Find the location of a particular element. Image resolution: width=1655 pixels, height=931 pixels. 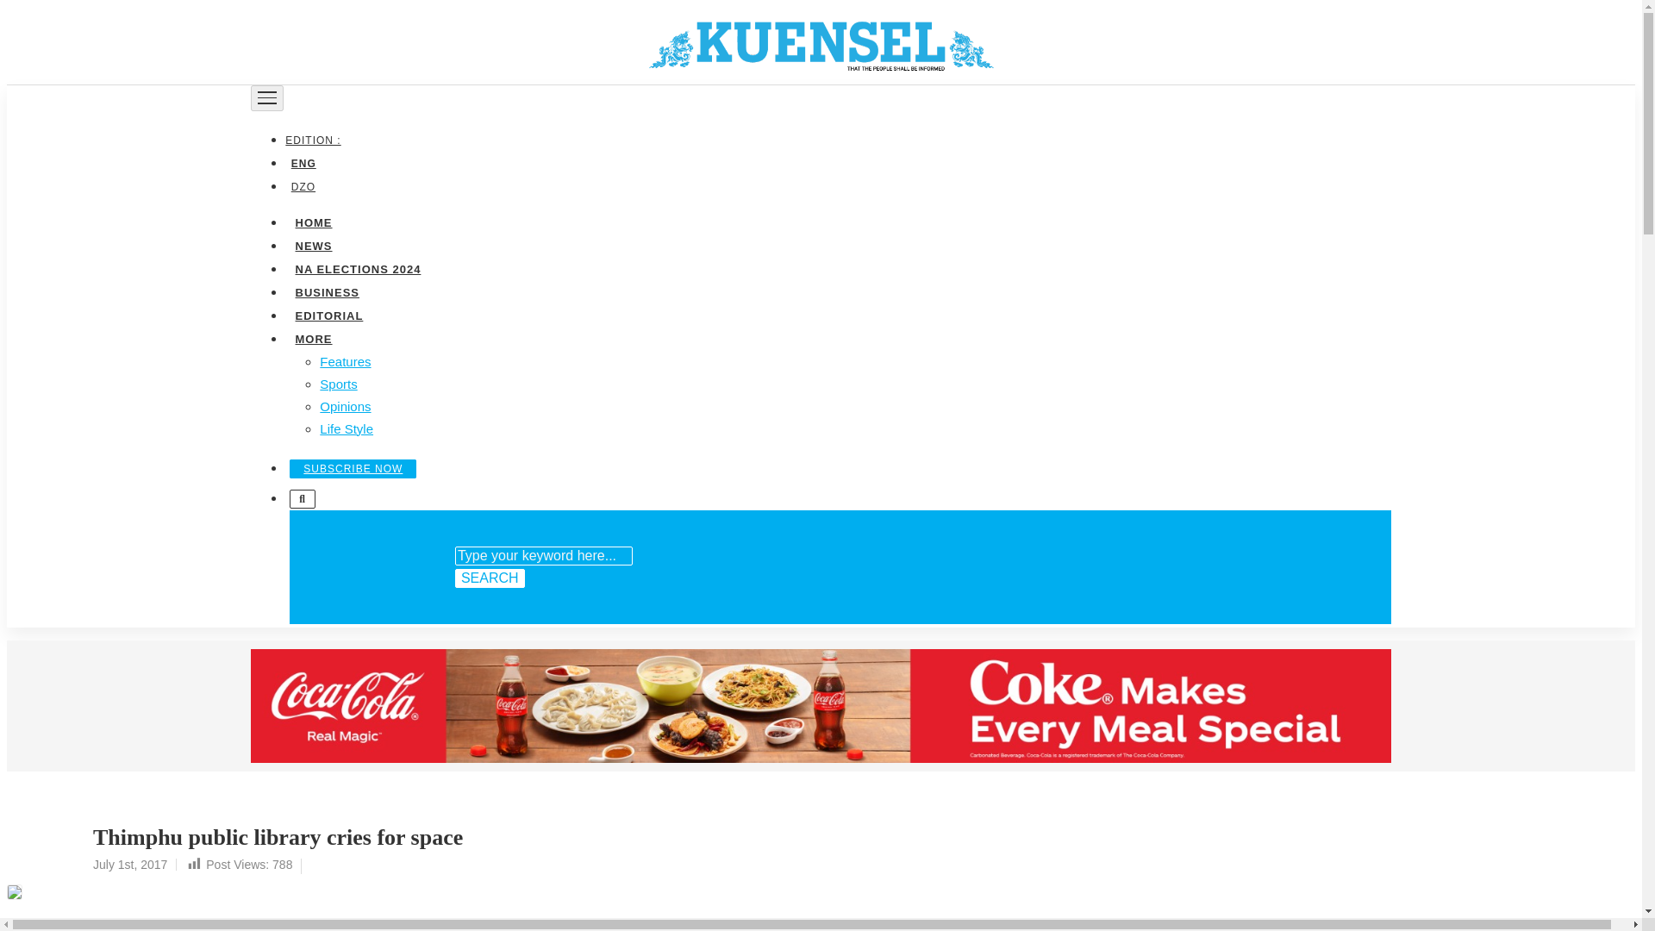

MORE is located at coordinates (312, 338).